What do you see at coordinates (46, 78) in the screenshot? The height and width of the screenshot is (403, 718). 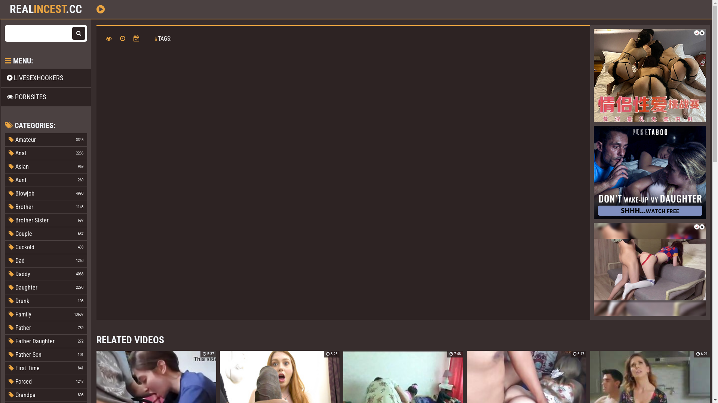 I see `LIVESEXHOOKERS` at bounding box center [46, 78].